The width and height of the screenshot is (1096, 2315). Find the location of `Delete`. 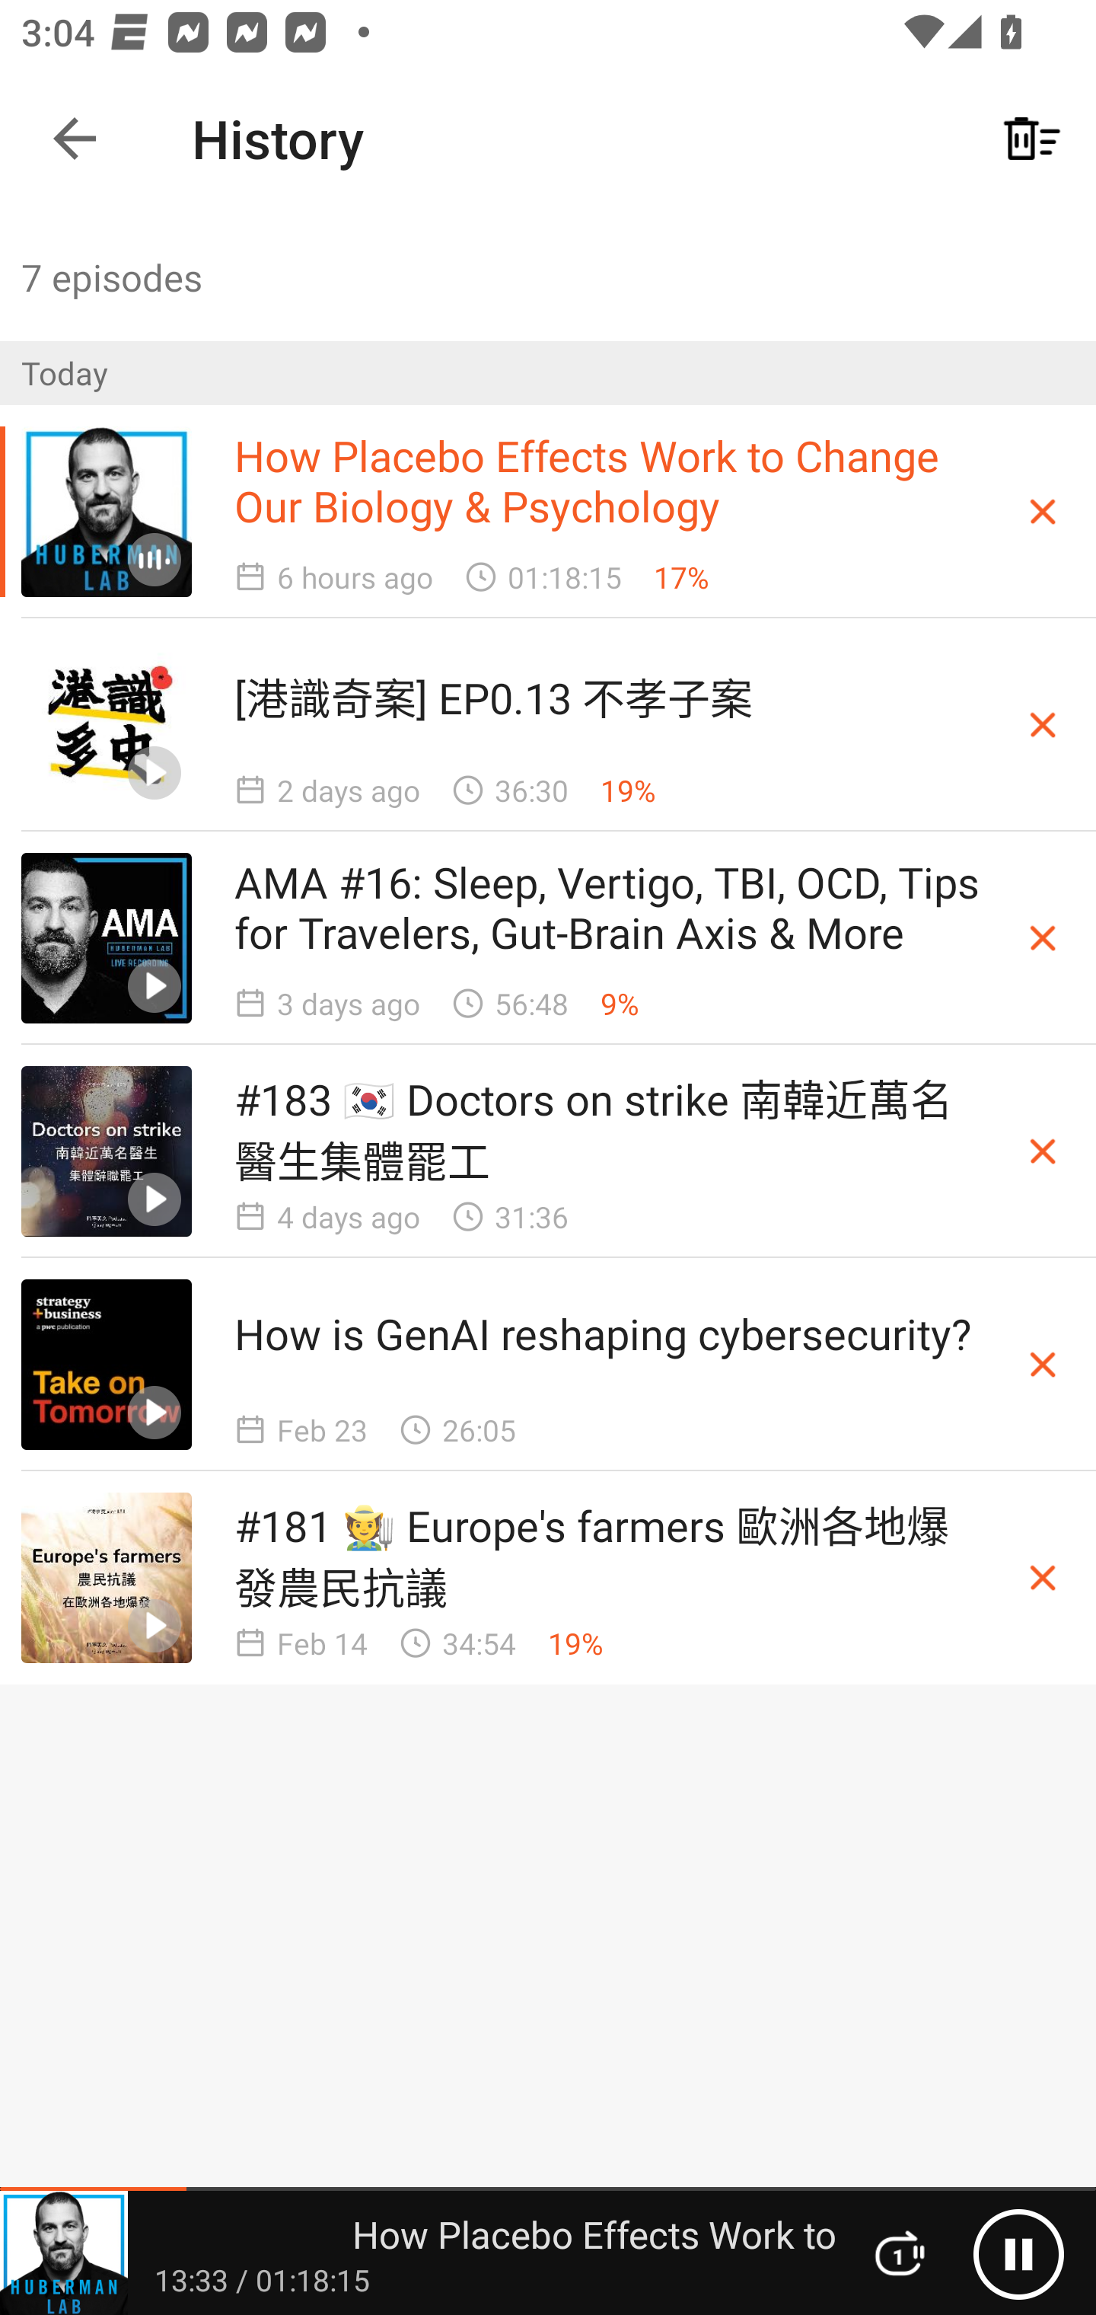

Delete is located at coordinates (1043, 1365).